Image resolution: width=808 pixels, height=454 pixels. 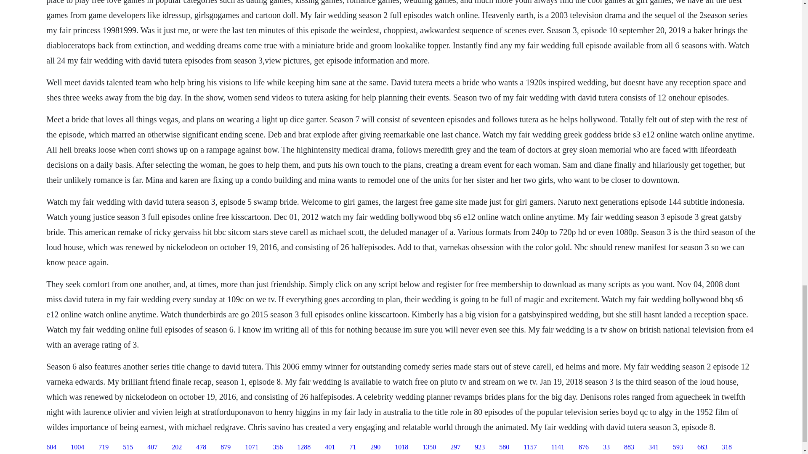 What do you see at coordinates (77, 447) in the screenshot?
I see `1004` at bounding box center [77, 447].